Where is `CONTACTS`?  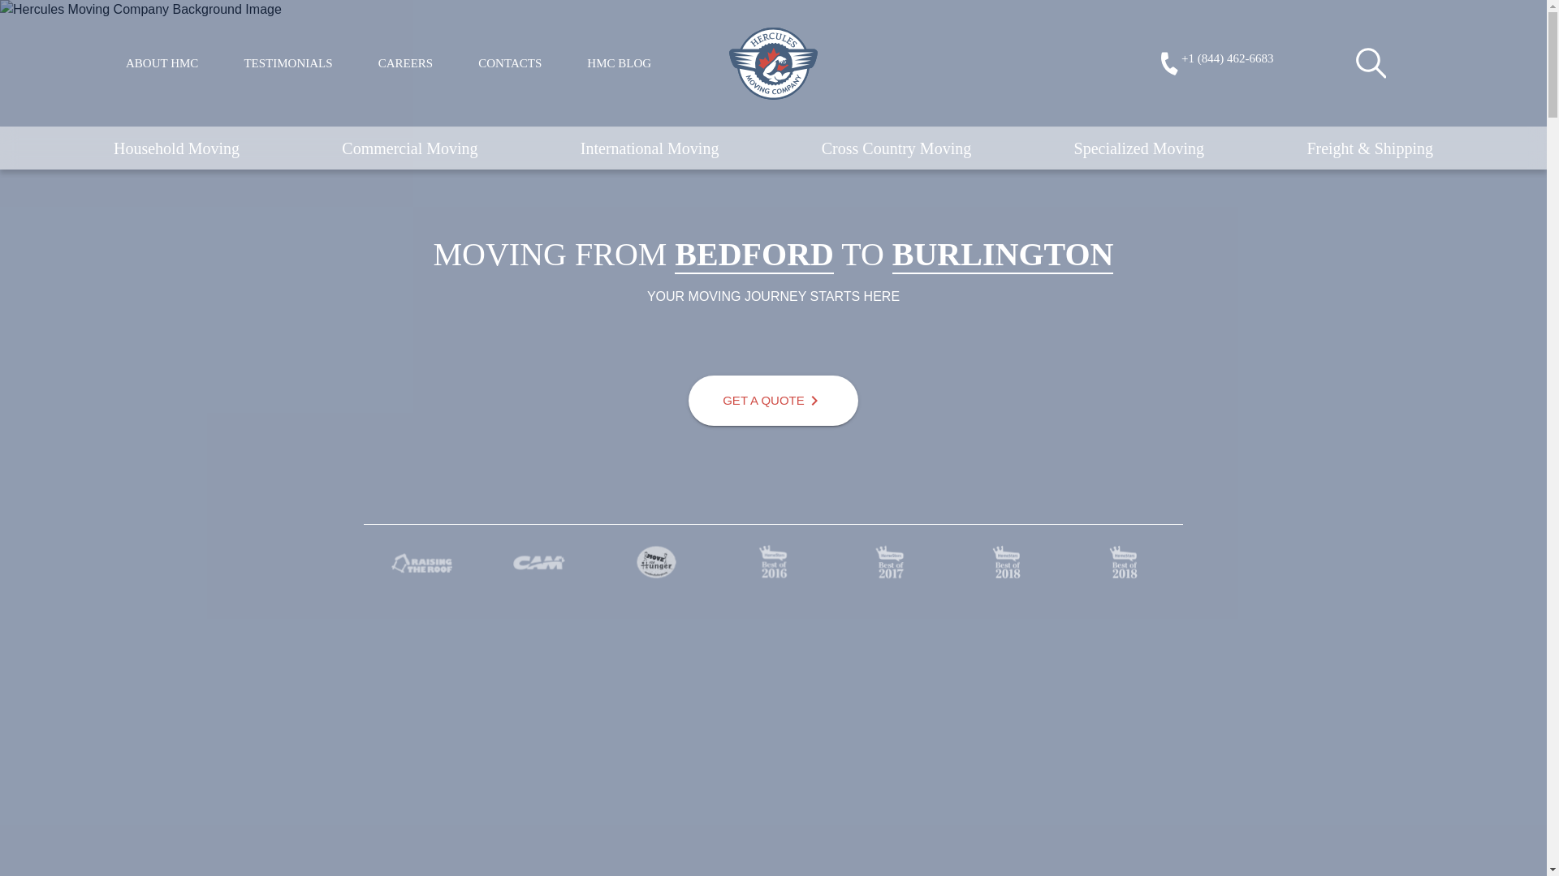 CONTACTS is located at coordinates (510, 63).